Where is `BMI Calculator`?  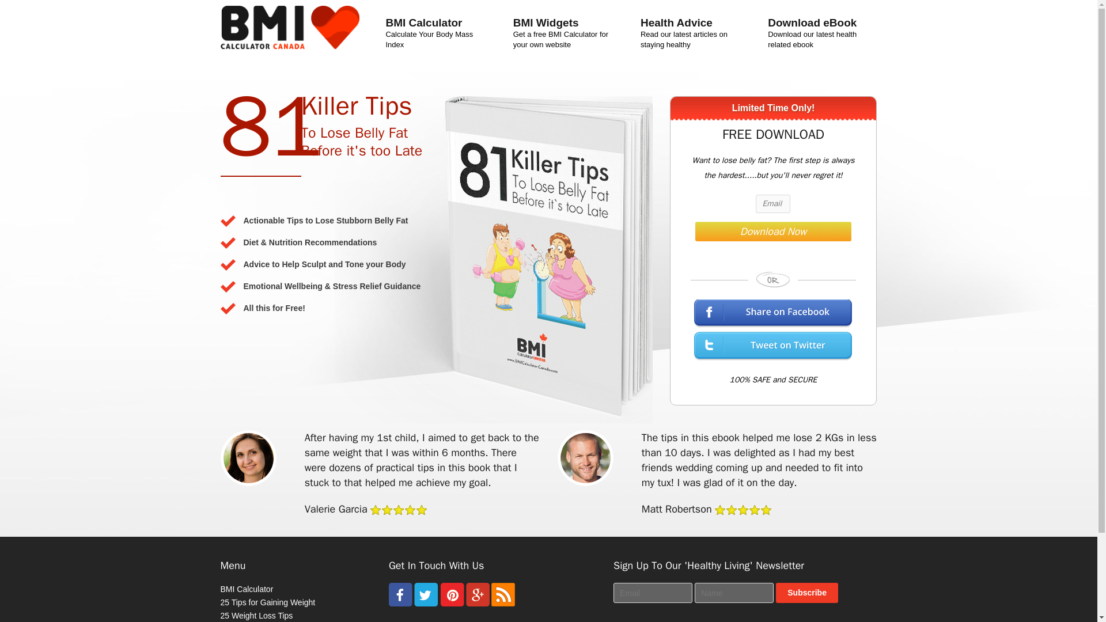 BMI Calculator is located at coordinates (247, 589).